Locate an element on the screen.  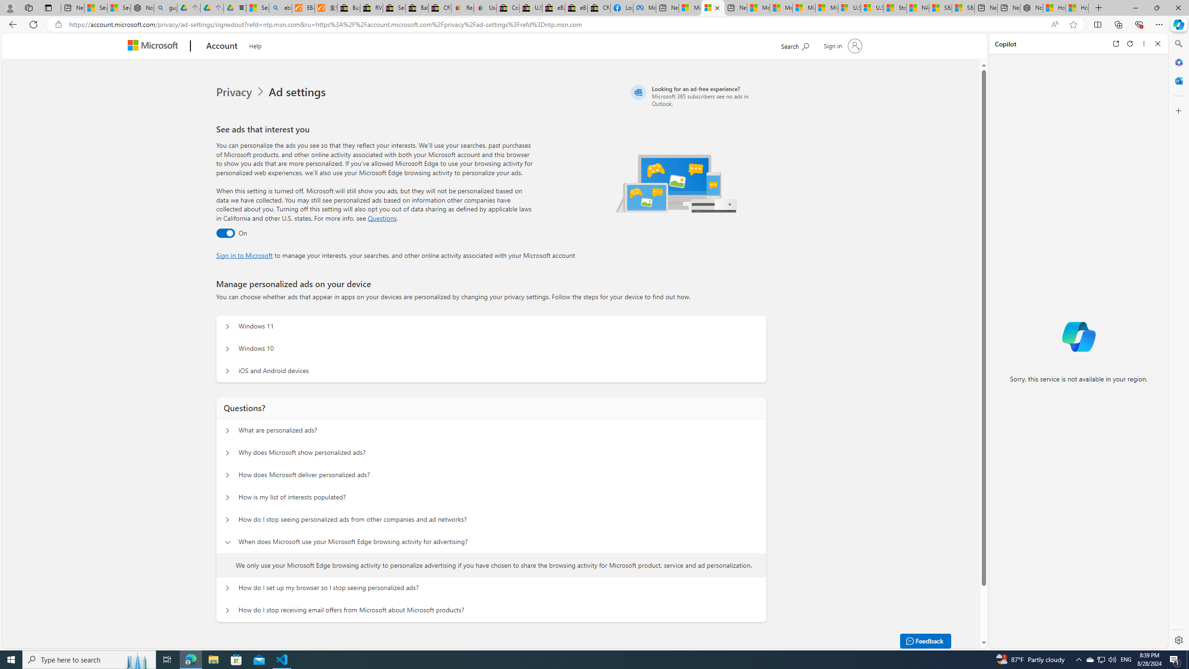
Customize is located at coordinates (1178, 111).